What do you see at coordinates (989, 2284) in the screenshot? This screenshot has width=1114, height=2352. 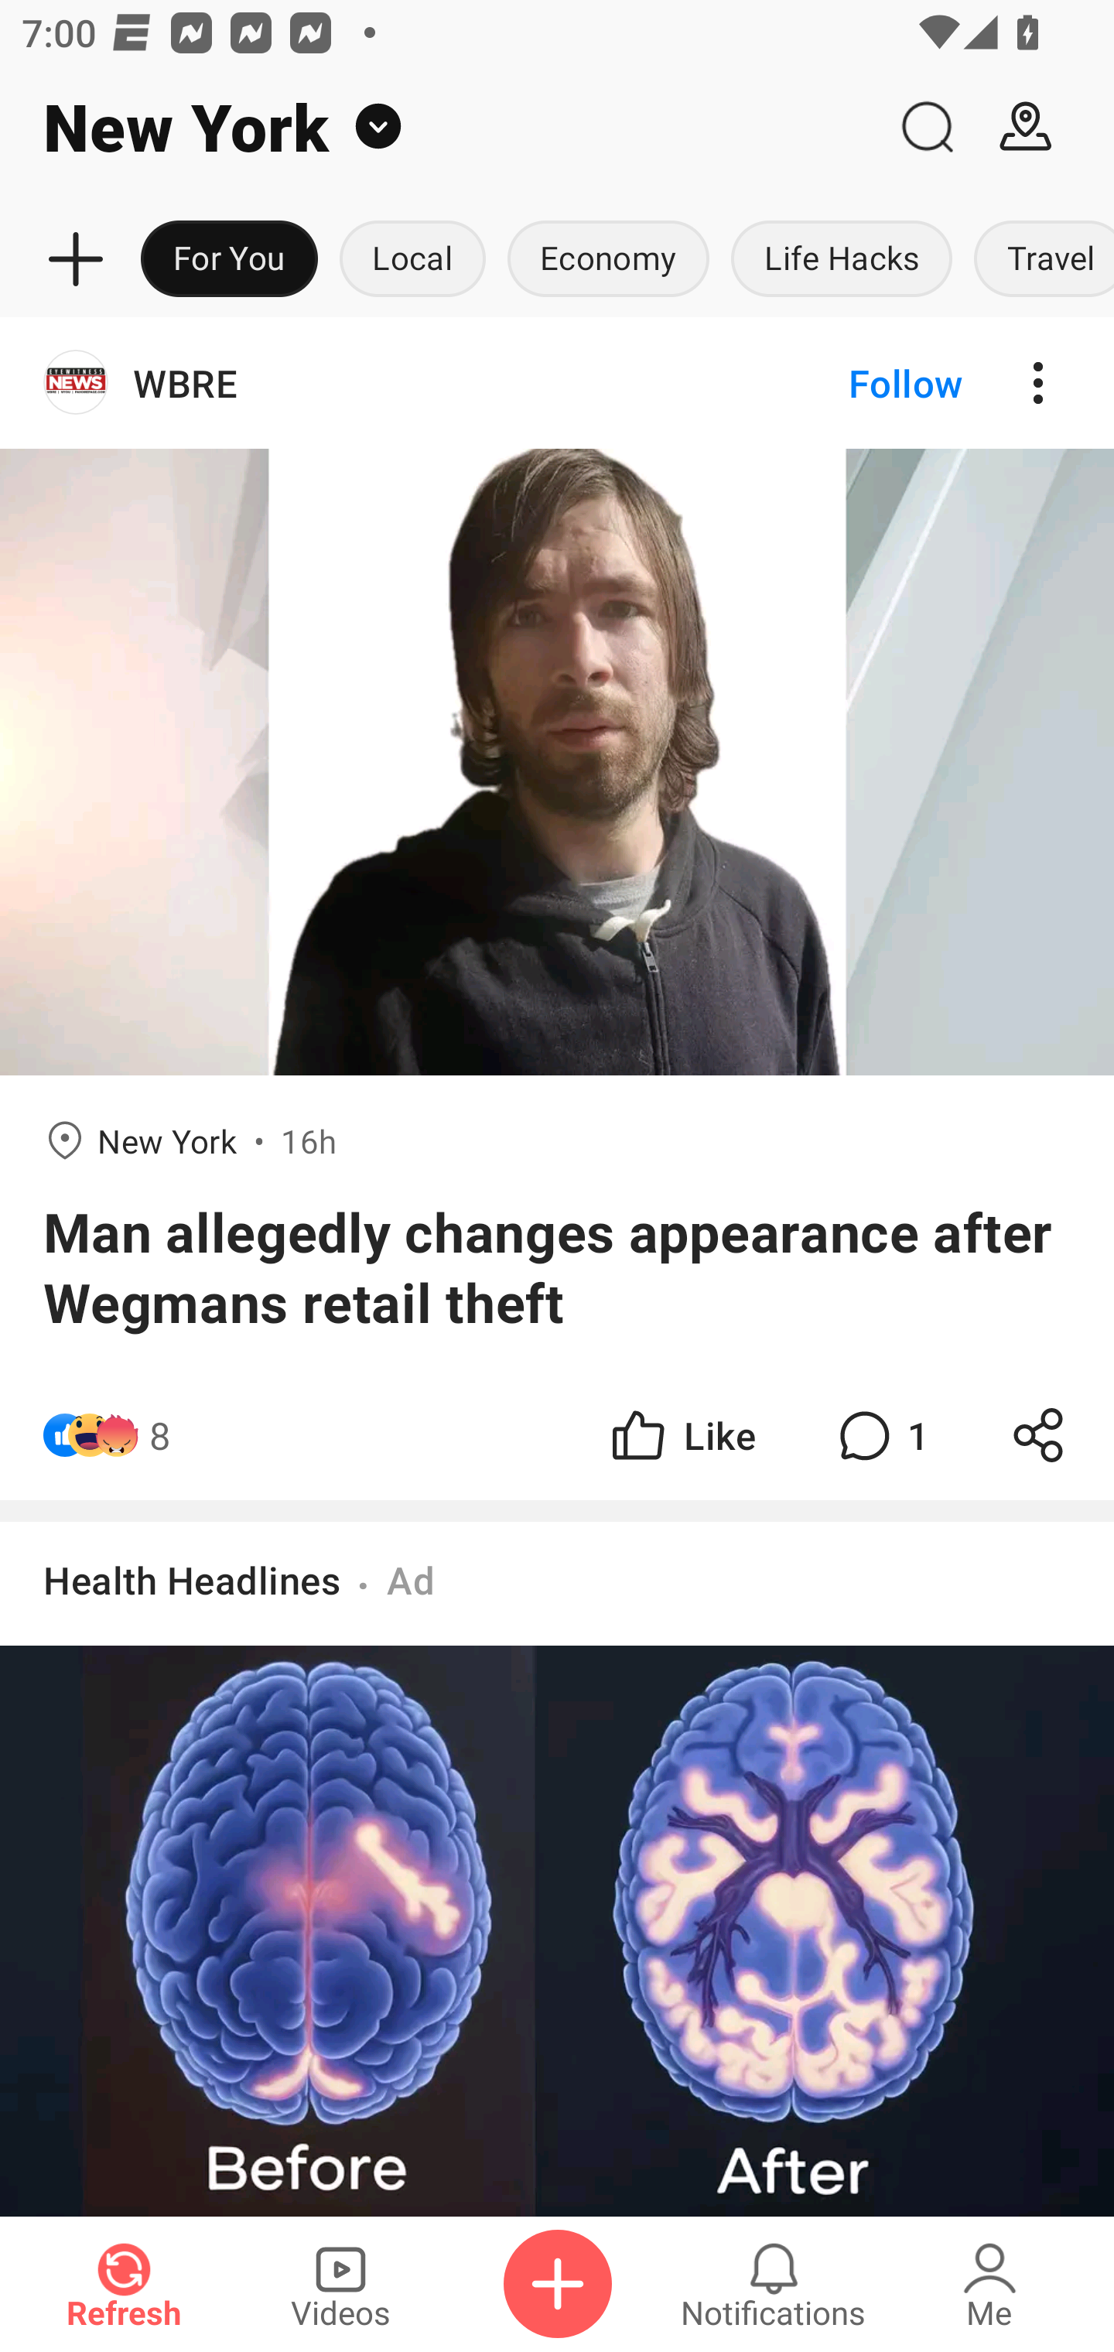 I see `Me` at bounding box center [989, 2284].